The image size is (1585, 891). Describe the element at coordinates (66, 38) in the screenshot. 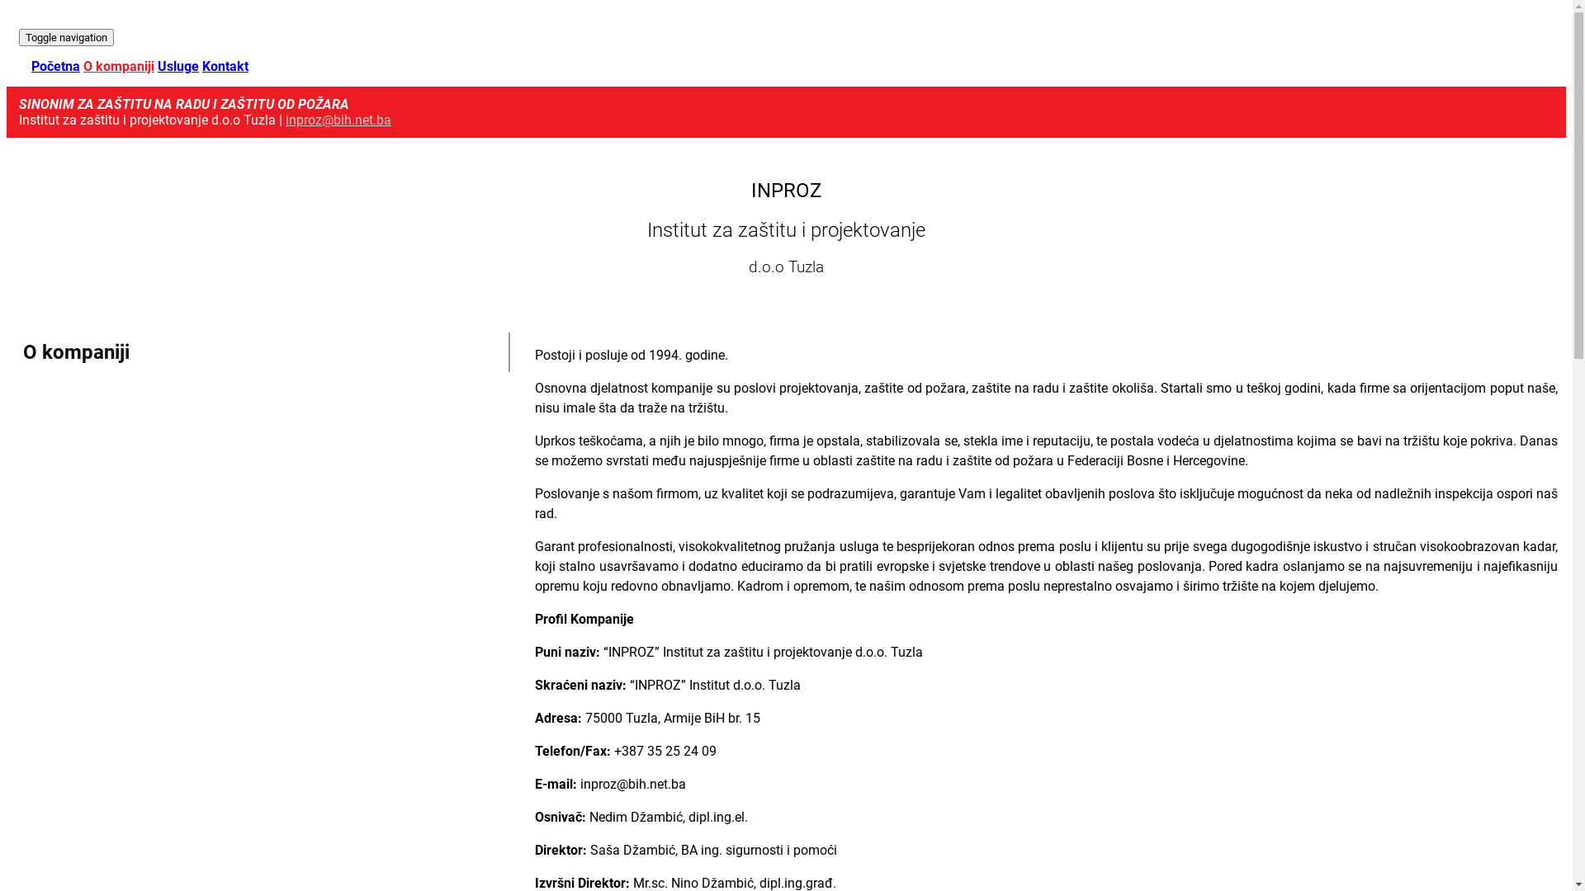

I see `Toggle navigation` at that location.